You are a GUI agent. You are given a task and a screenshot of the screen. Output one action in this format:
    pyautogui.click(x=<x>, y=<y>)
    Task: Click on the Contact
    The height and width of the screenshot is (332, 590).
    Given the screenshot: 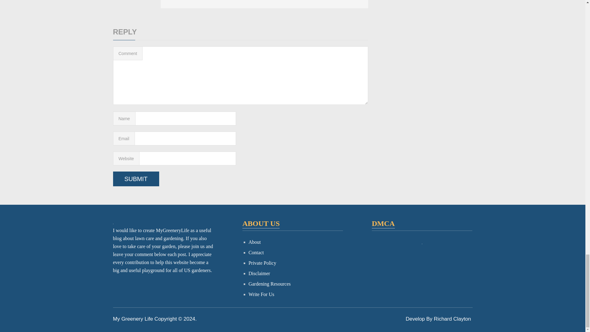 What is the action you would take?
    pyautogui.click(x=256, y=253)
    